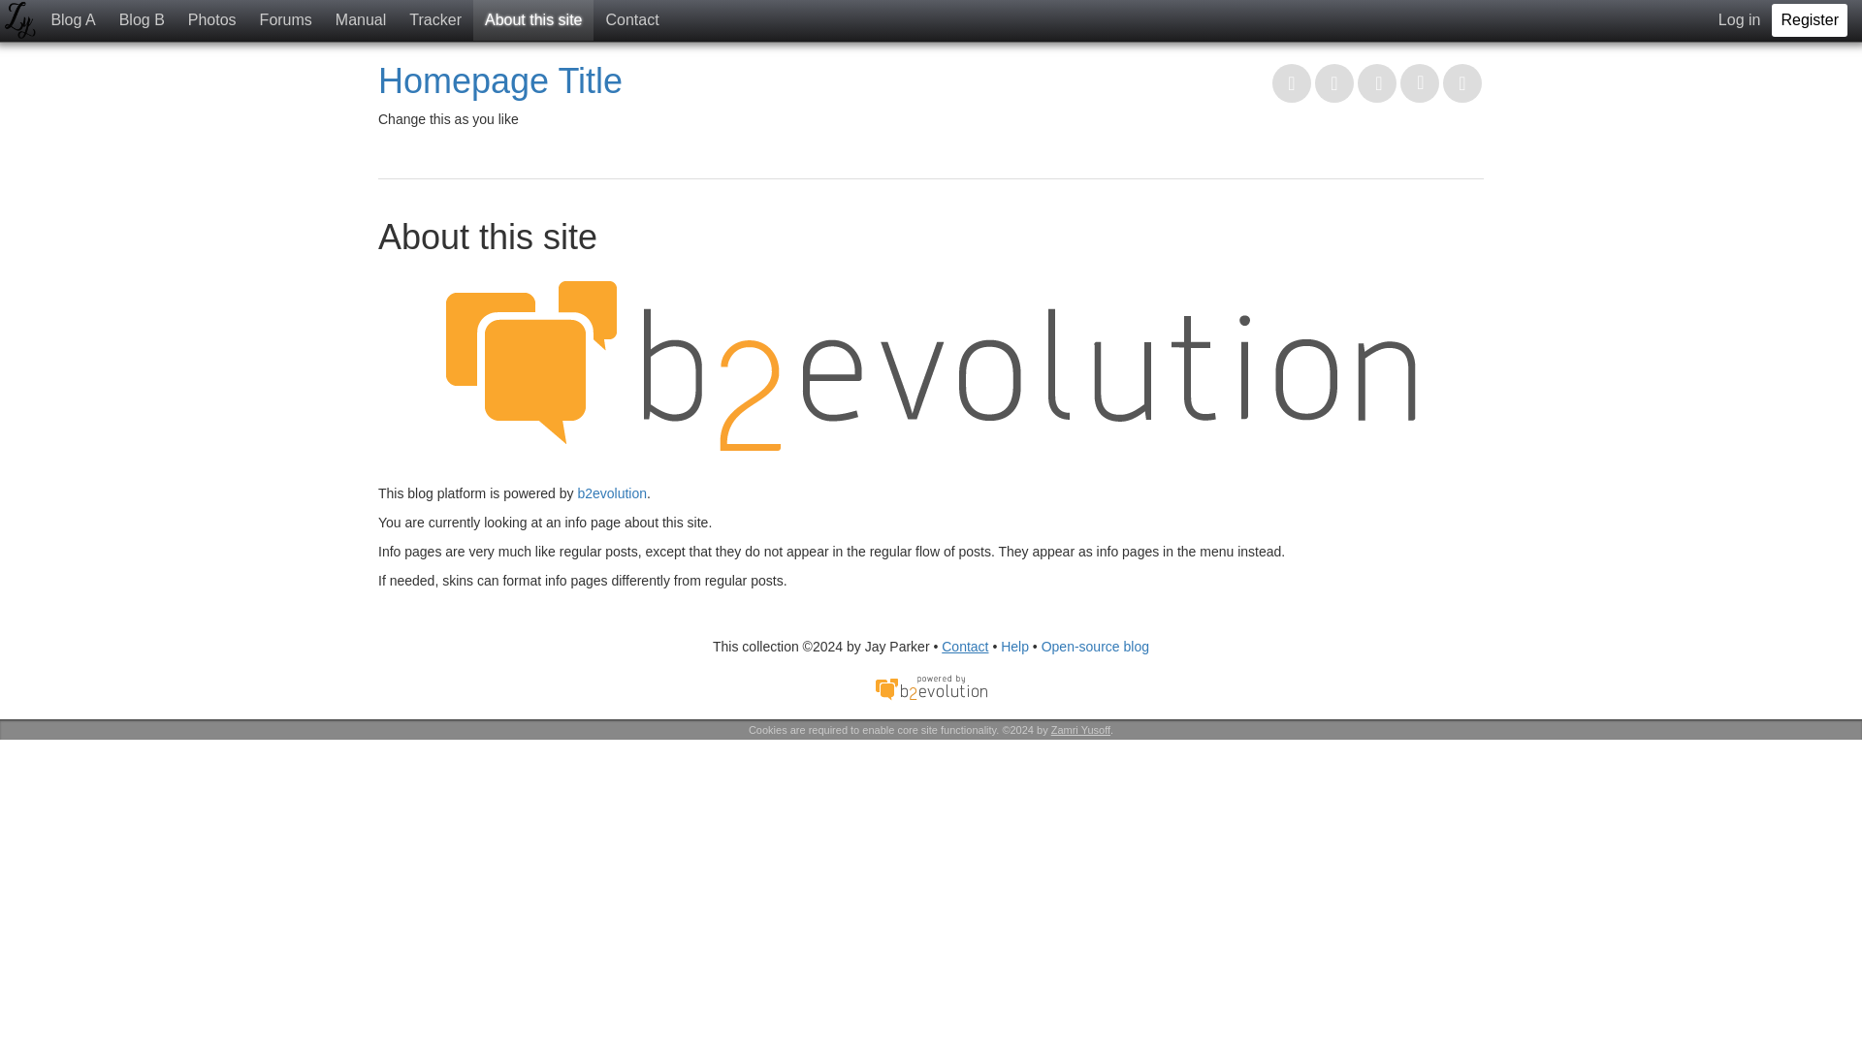  Describe the element at coordinates (434, 20) in the screenshot. I see `Tracker Title` at that location.